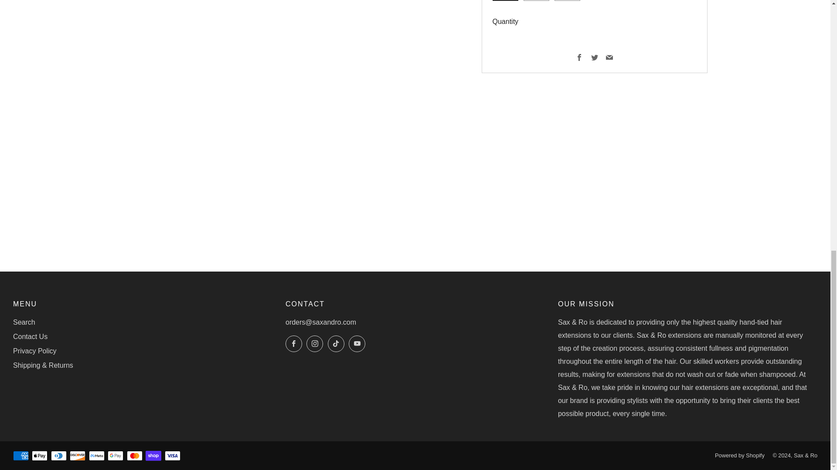 The image size is (837, 470). Describe the element at coordinates (115, 456) in the screenshot. I see `Google Pay` at that location.